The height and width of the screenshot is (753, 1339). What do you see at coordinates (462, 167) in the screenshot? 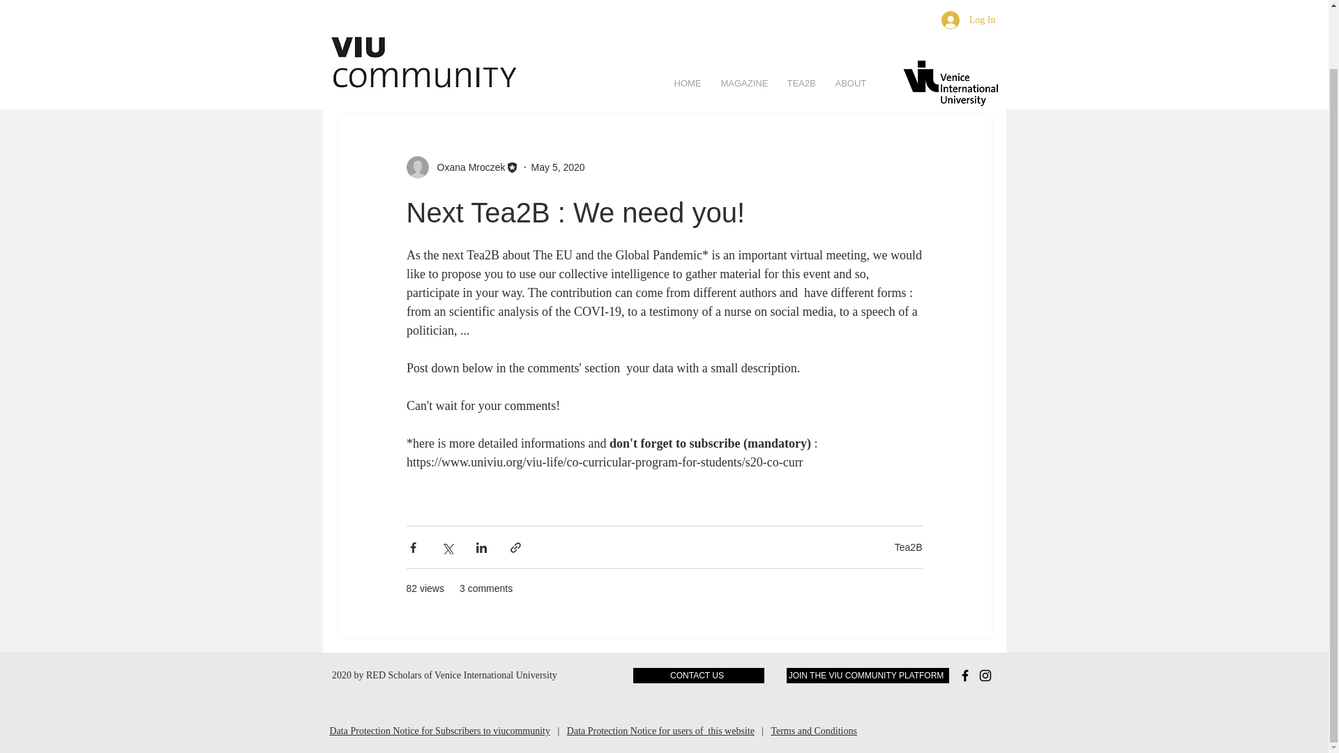
I see `Oxana Mroczek` at bounding box center [462, 167].